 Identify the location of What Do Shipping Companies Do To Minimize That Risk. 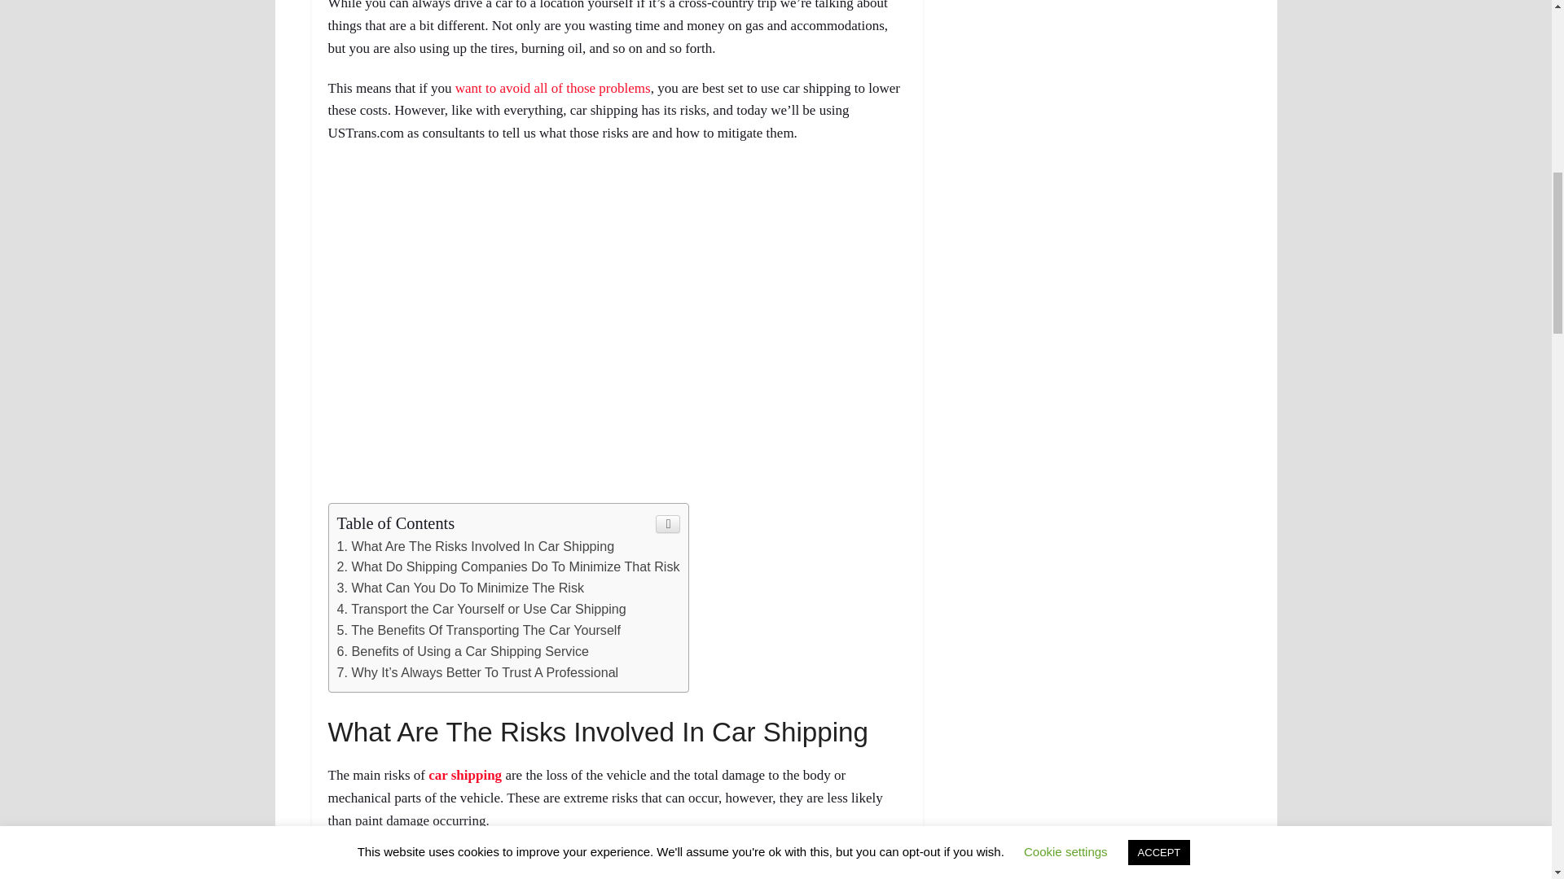
(508, 566).